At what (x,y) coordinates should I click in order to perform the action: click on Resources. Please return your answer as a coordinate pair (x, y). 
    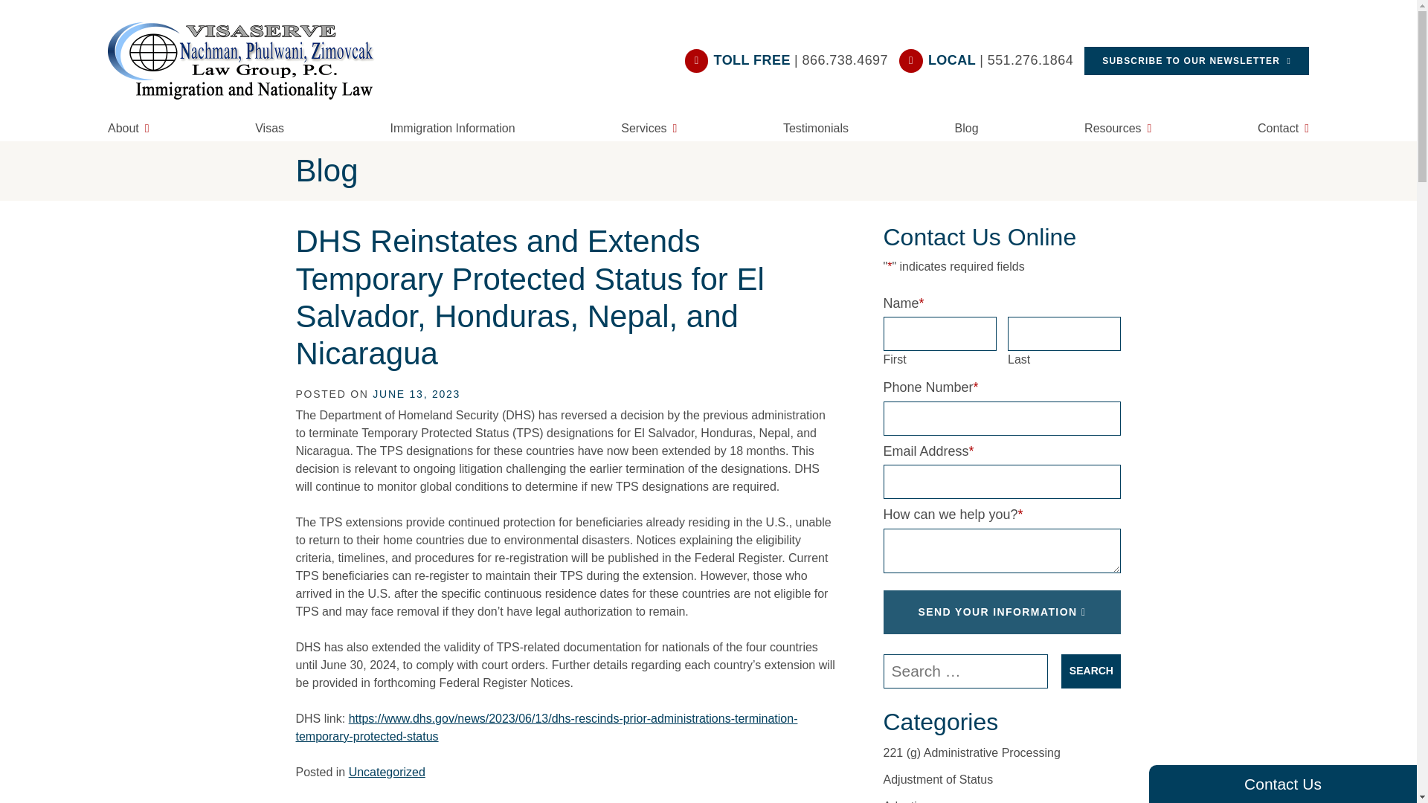
    Looking at the image, I should click on (1117, 126).